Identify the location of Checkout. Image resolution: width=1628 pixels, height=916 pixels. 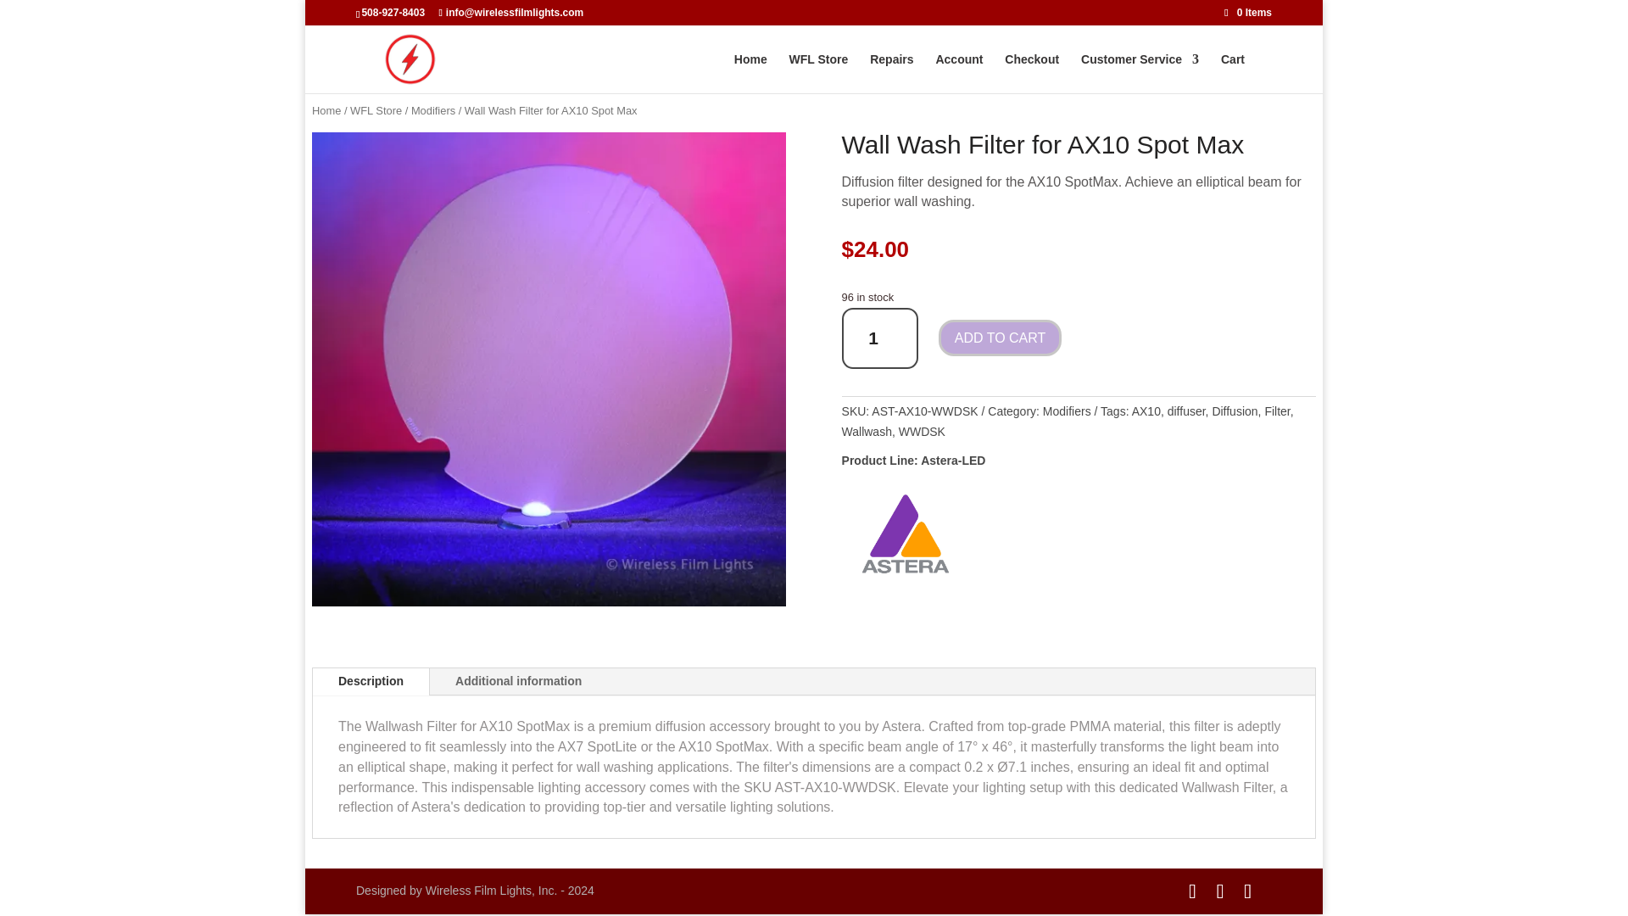
(1031, 73).